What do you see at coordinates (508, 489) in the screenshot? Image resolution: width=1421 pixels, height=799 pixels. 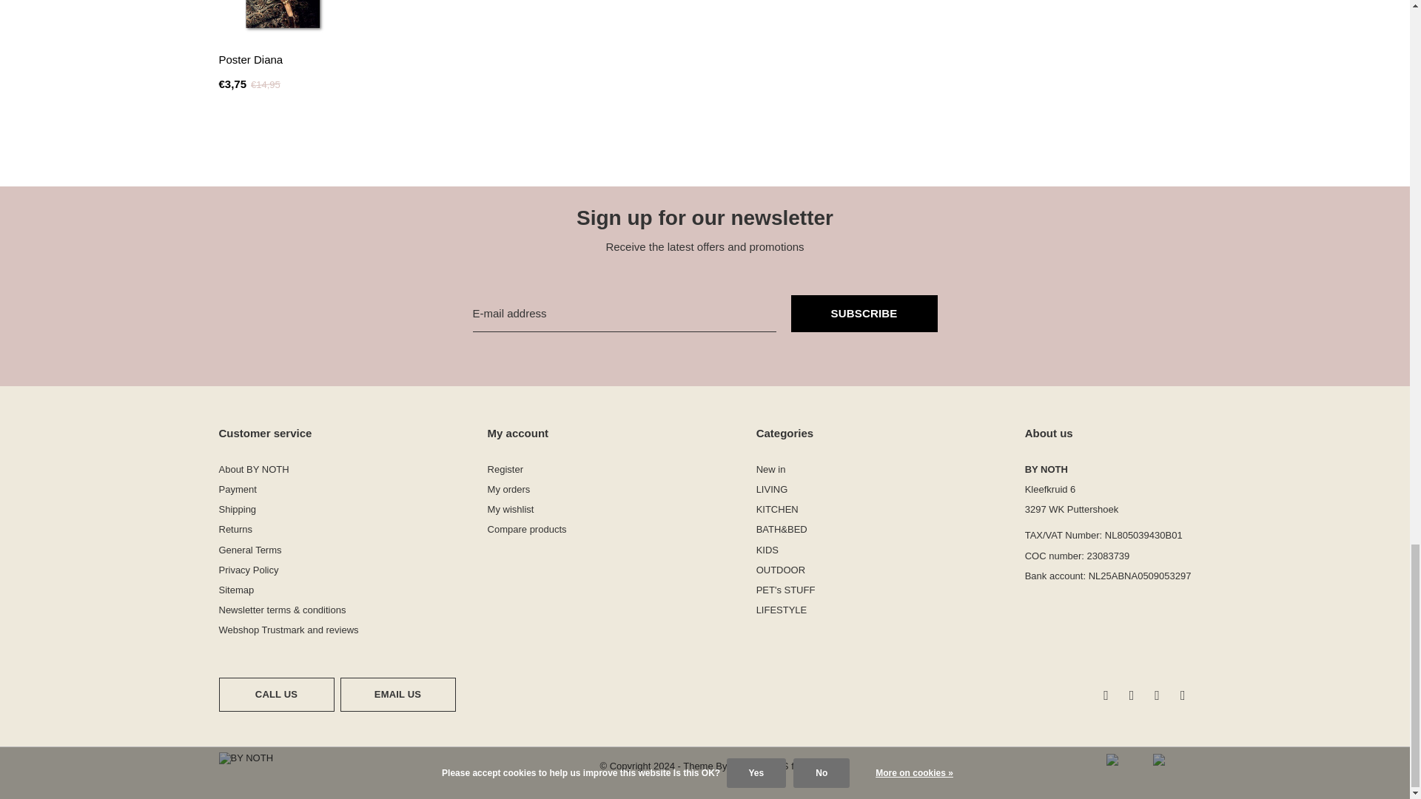 I see `My orders` at bounding box center [508, 489].